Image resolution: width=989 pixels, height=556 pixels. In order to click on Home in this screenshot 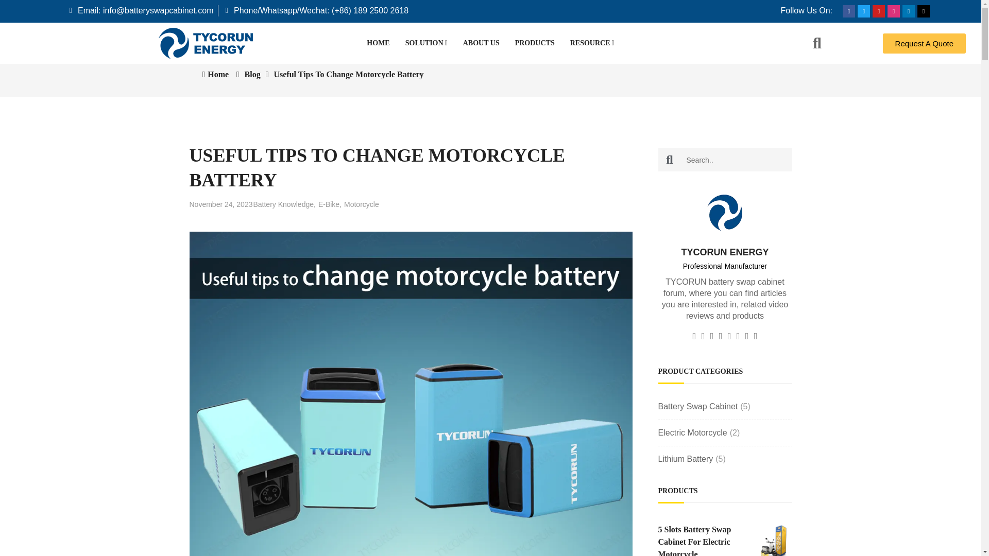, I will do `click(215, 74)`.